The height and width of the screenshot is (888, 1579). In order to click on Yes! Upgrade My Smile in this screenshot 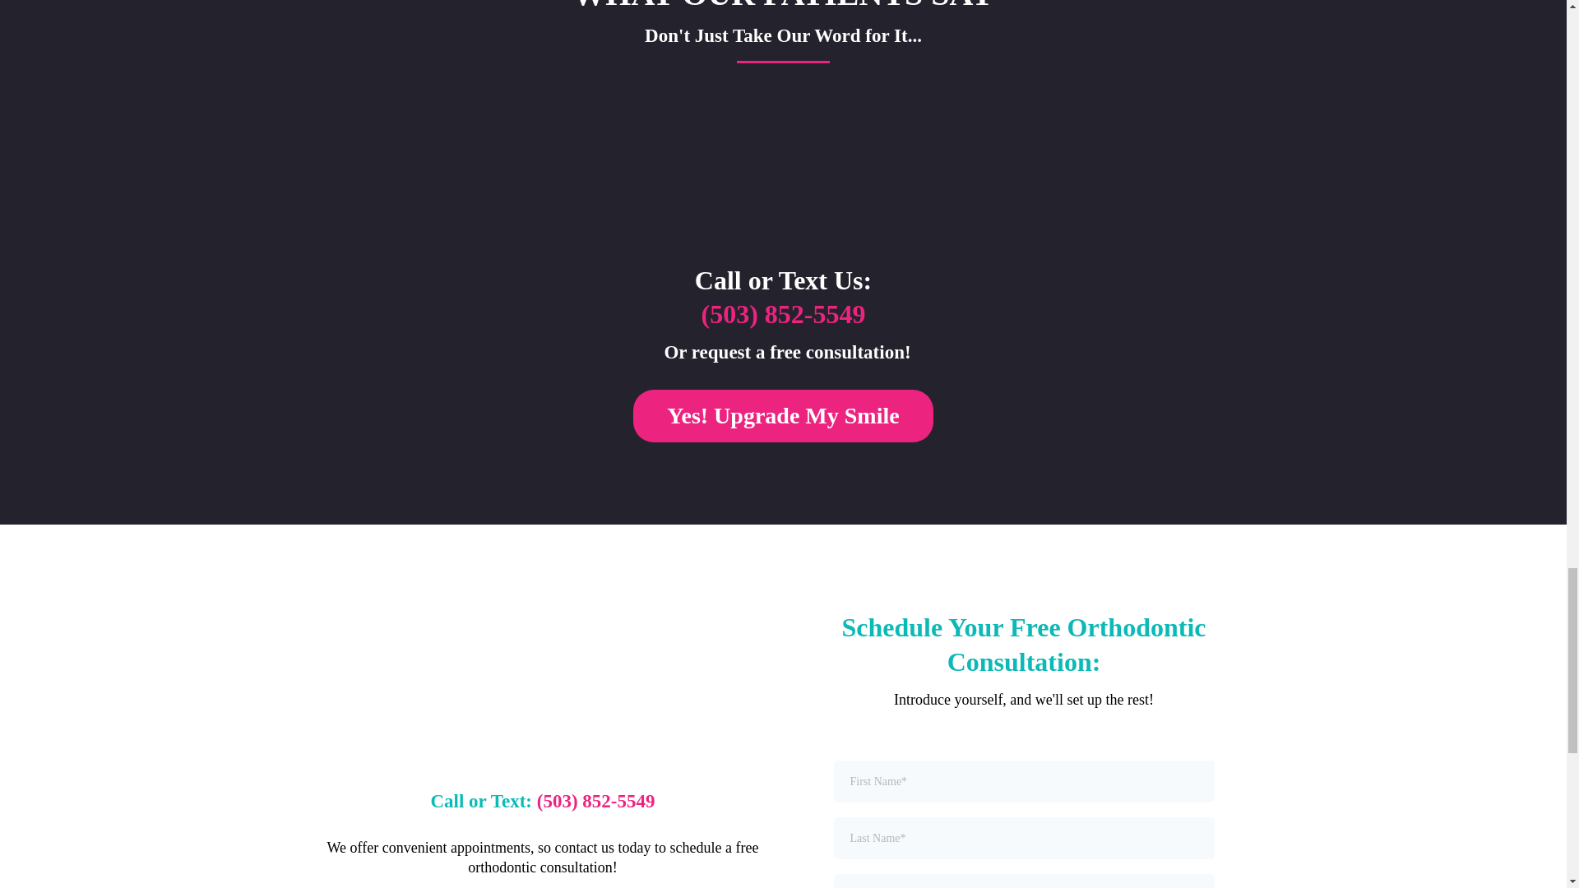, I will do `click(783, 416)`.